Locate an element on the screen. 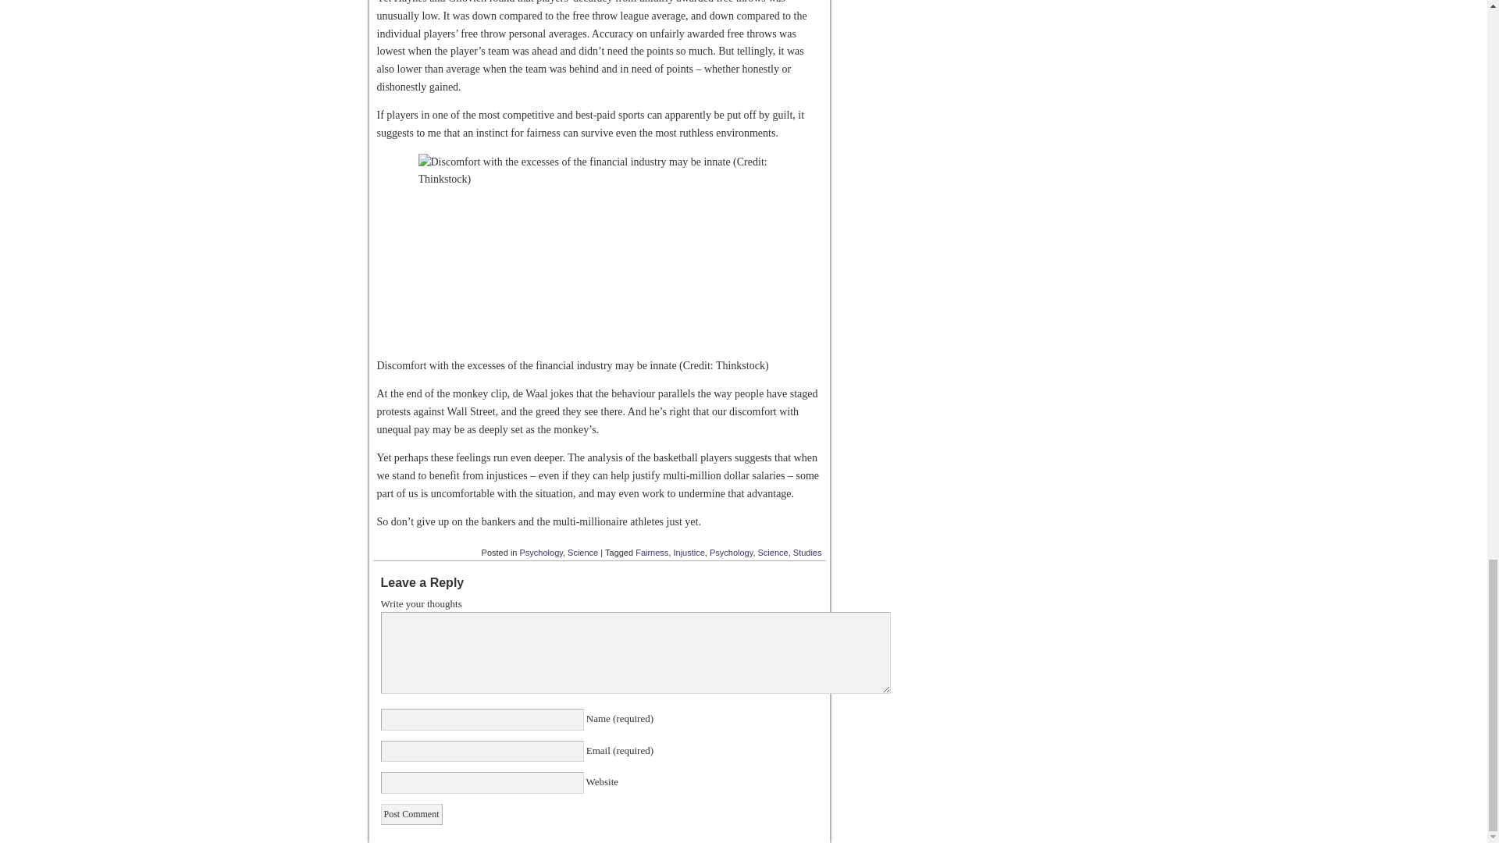 The width and height of the screenshot is (1499, 843). Injustice is located at coordinates (689, 553).